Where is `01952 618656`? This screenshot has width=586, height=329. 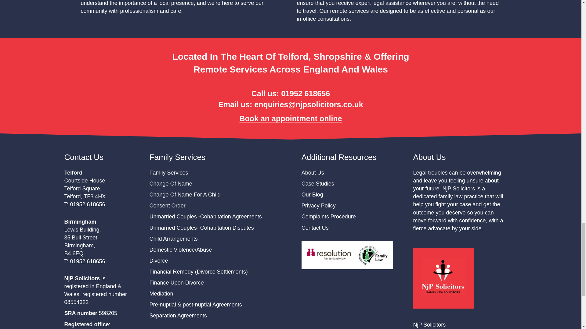
01952 618656 is located at coordinates (305, 93).